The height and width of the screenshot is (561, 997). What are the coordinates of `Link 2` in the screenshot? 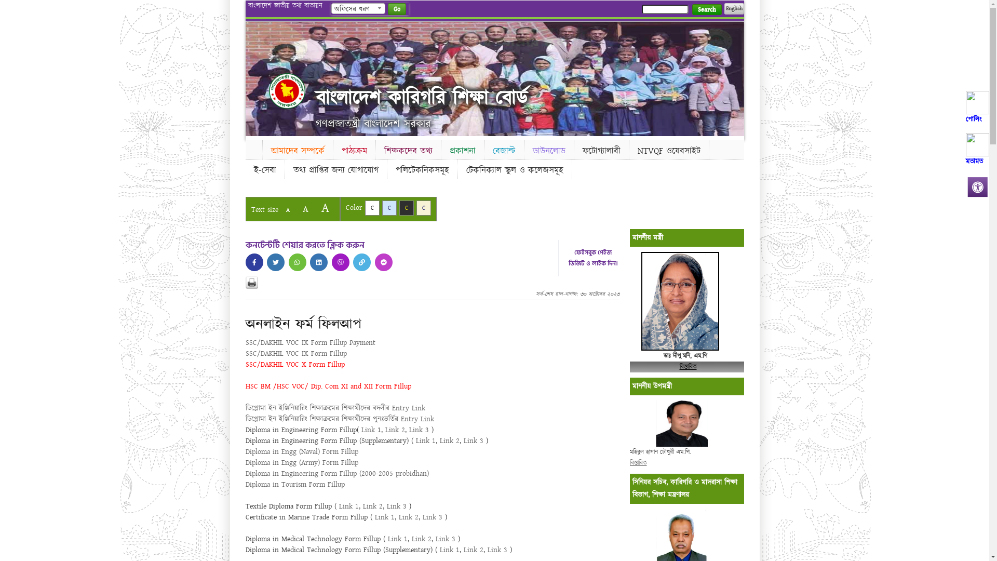 It's located at (395, 430).